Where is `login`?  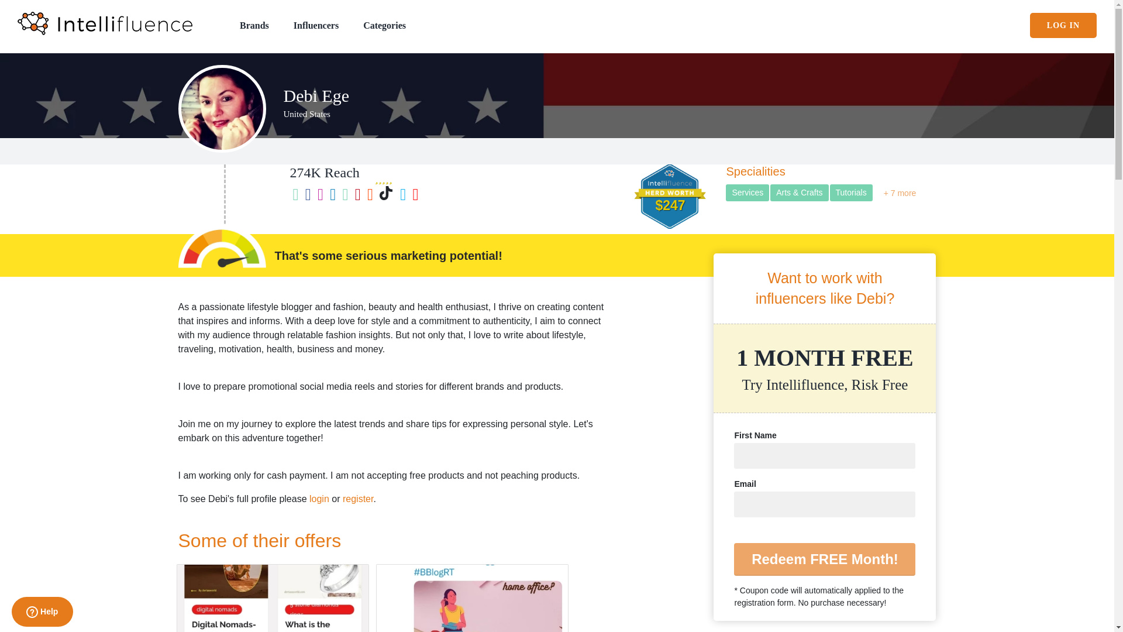 login is located at coordinates (319, 499).